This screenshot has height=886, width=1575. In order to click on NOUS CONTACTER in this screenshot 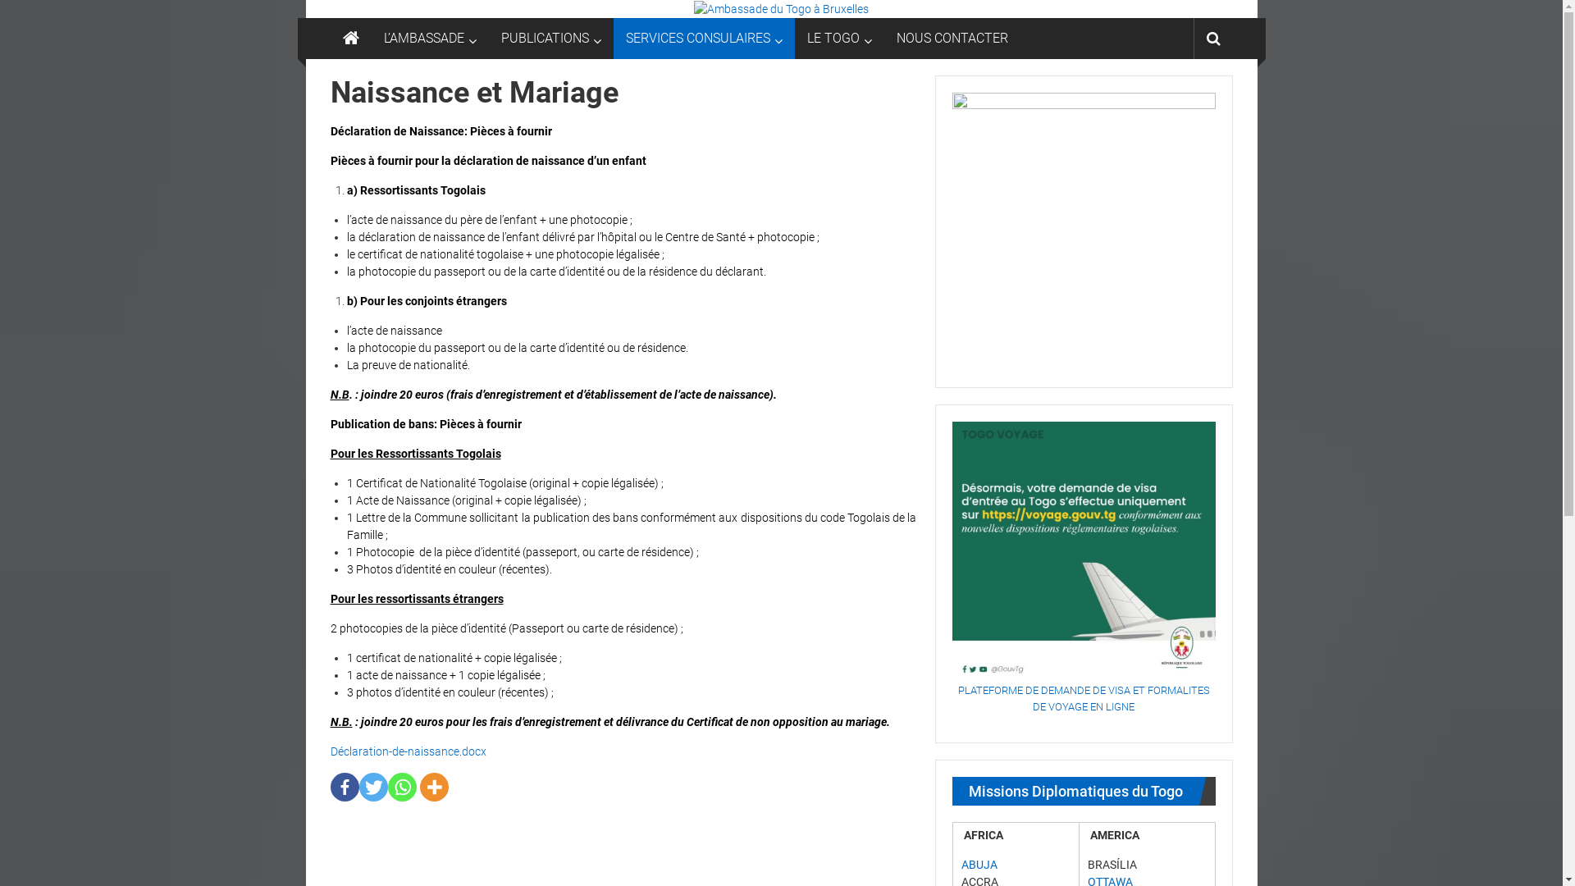, I will do `click(952, 39)`.